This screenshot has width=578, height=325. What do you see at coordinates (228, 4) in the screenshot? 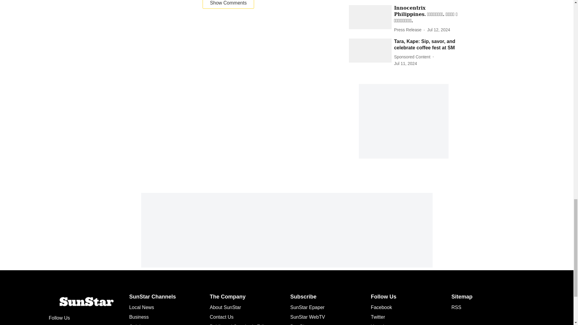
I see `Show Comments` at bounding box center [228, 4].